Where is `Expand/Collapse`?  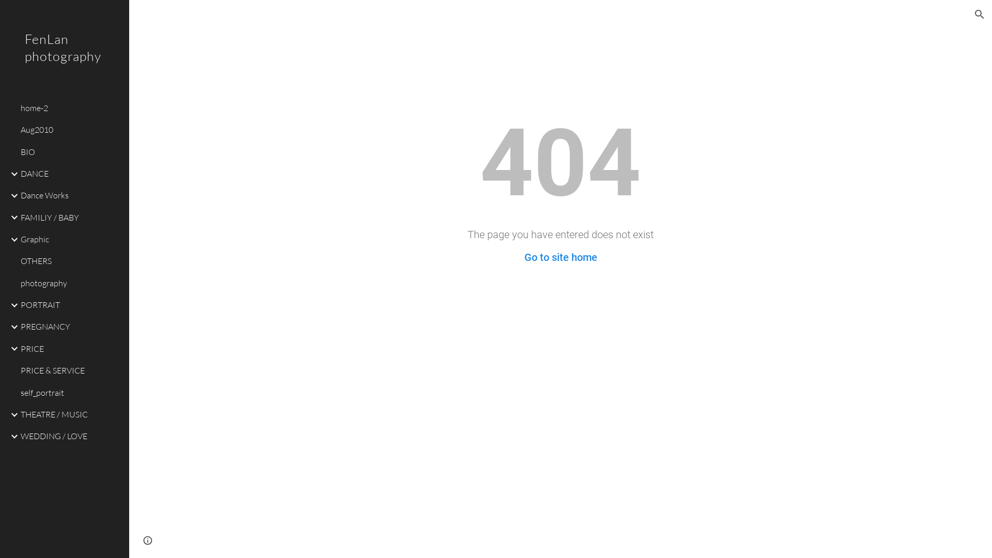 Expand/Collapse is located at coordinates (11, 218).